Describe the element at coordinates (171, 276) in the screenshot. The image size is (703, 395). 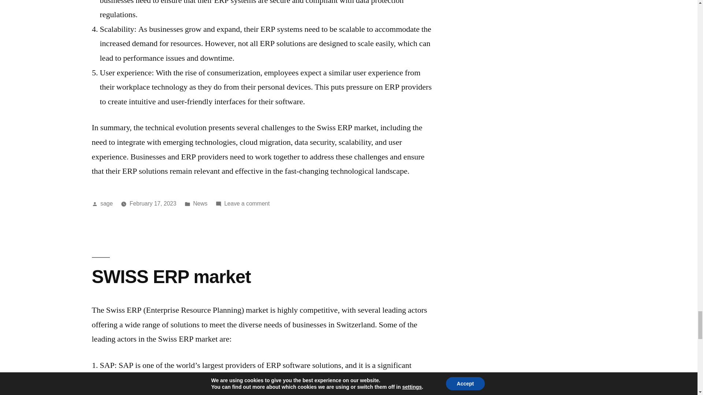
I see `SWISS ERP market` at that location.